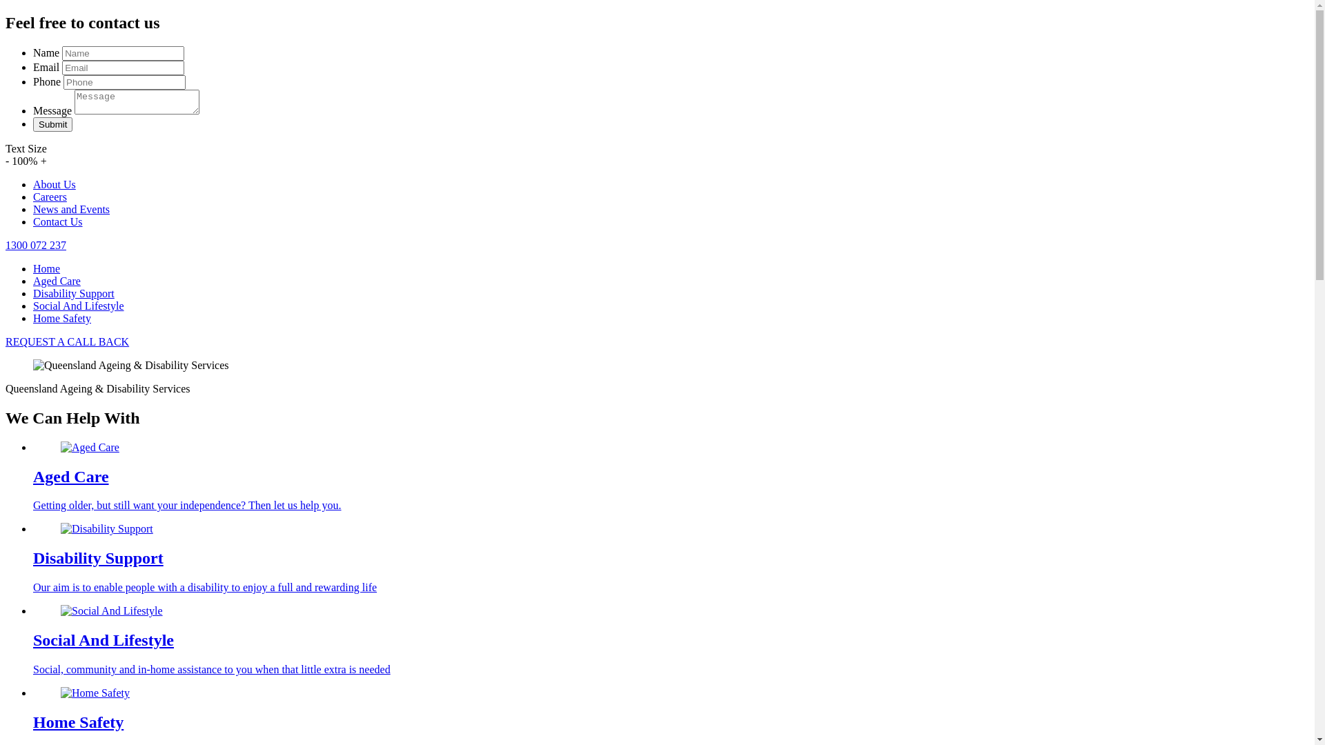 The height and width of the screenshot is (745, 1325). What do you see at coordinates (52, 124) in the screenshot?
I see `Submit` at bounding box center [52, 124].